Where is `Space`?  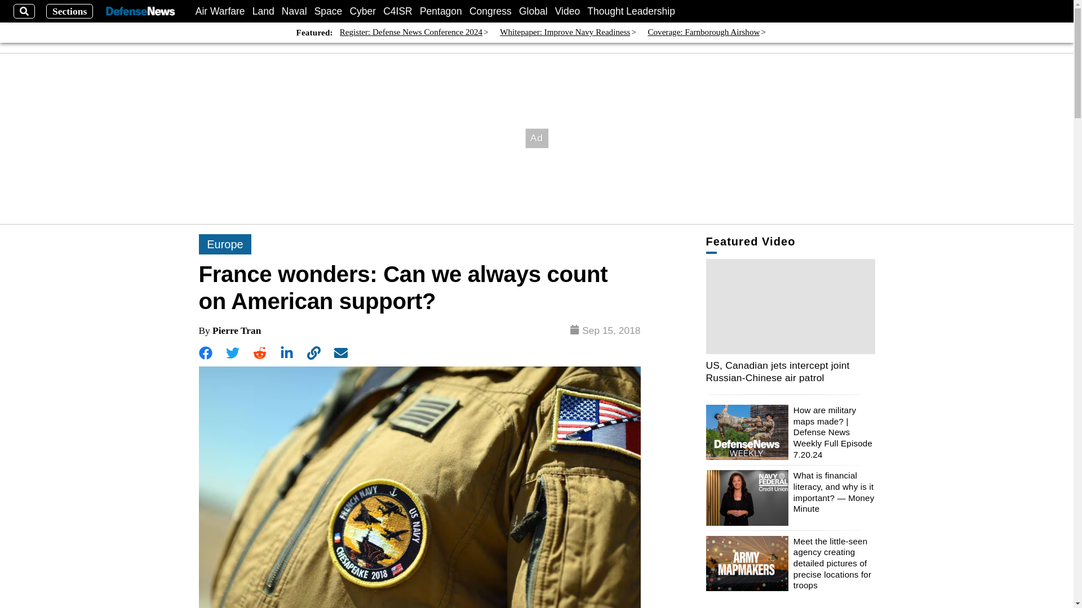 Space is located at coordinates (329, 11).